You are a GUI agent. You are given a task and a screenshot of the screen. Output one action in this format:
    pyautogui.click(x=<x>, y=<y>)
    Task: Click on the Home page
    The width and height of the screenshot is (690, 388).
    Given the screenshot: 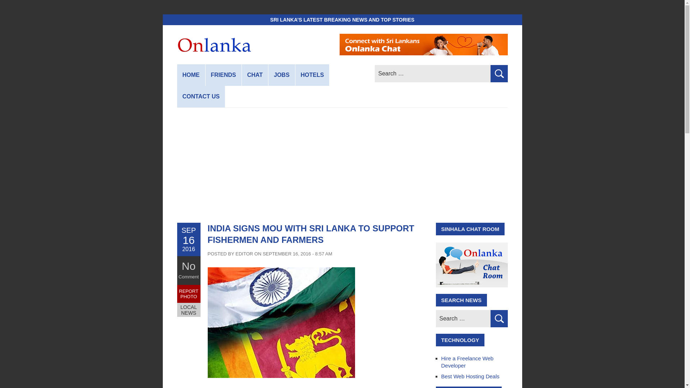 What is the action you would take?
    pyautogui.click(x=190, y=75)
    